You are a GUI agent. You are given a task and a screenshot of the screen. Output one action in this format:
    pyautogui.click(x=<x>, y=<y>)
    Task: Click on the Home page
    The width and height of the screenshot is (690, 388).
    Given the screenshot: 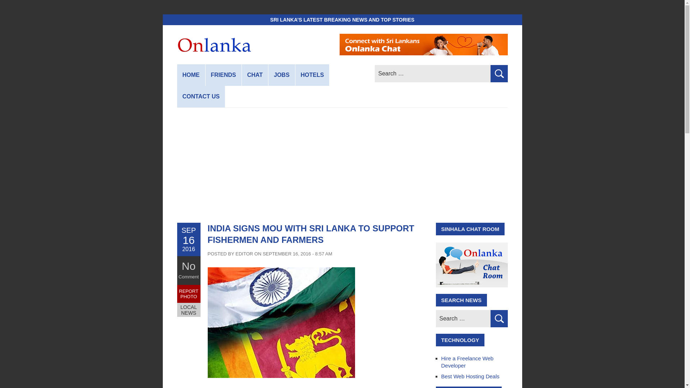 What is the action you would take?
    pyautogui.click(x=190, y=75)
    